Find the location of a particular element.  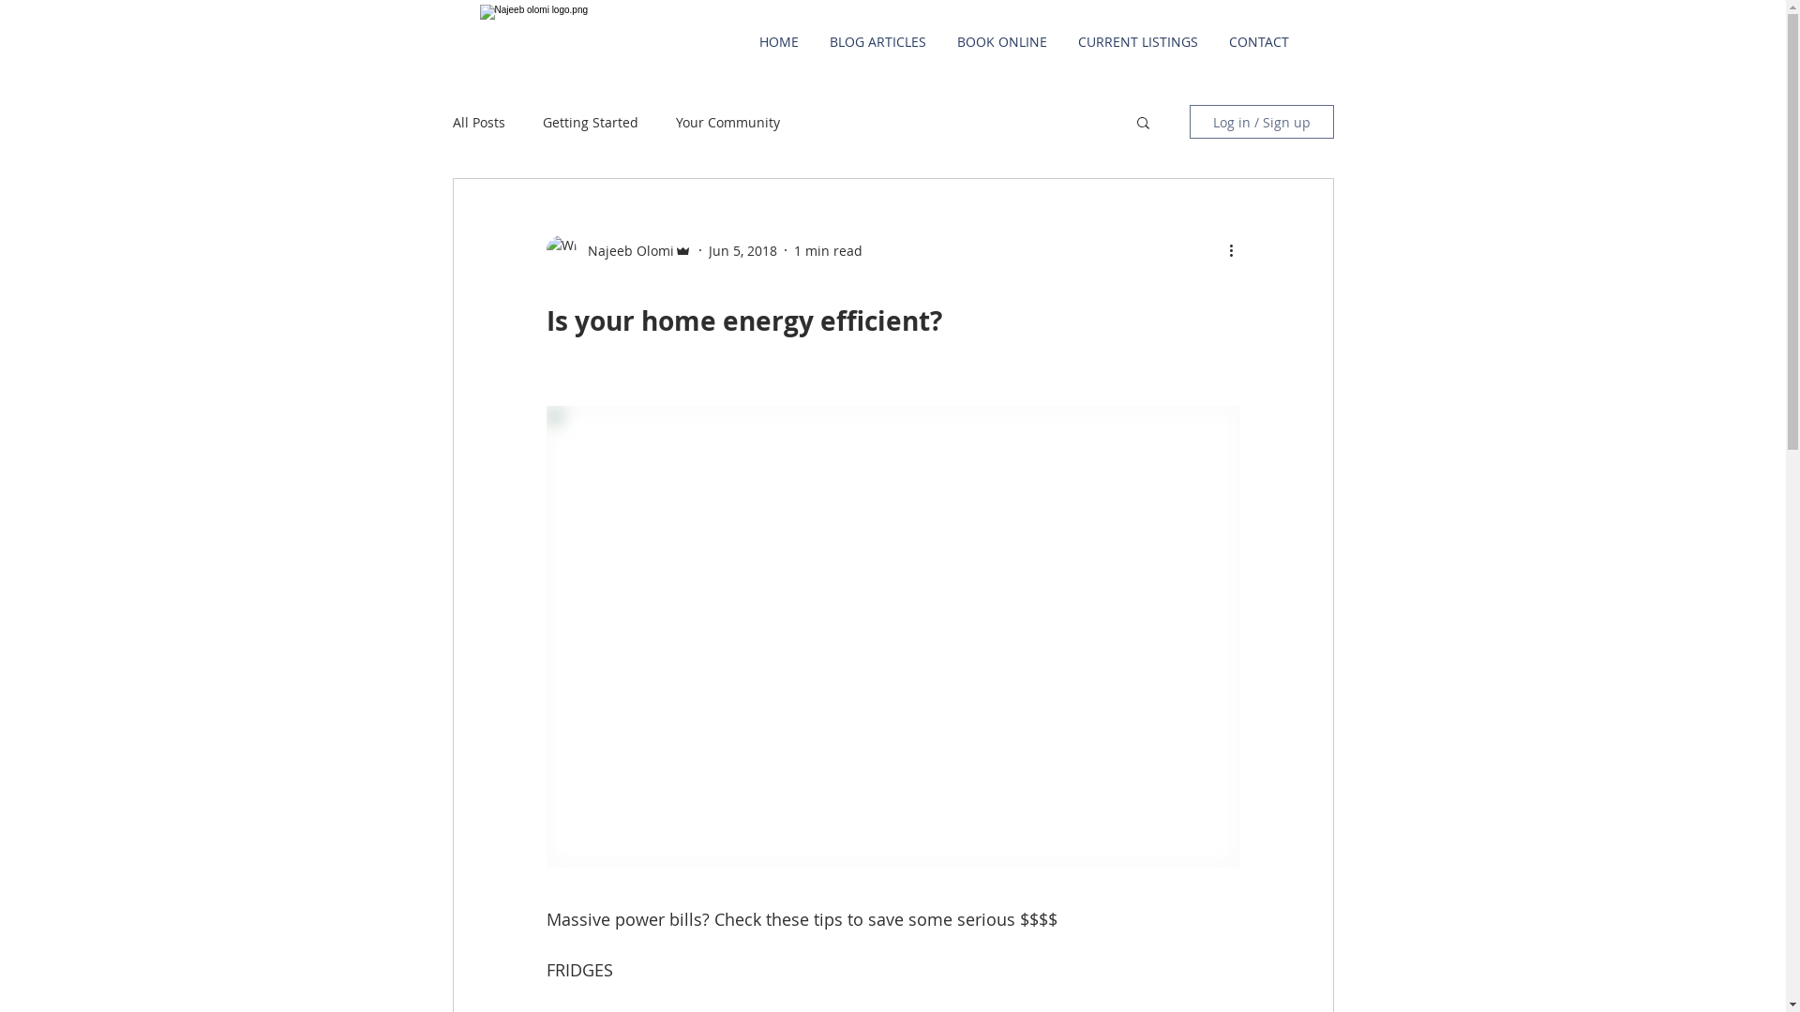

CURRENT LISTINGS is located at coordinates (1138, 42).